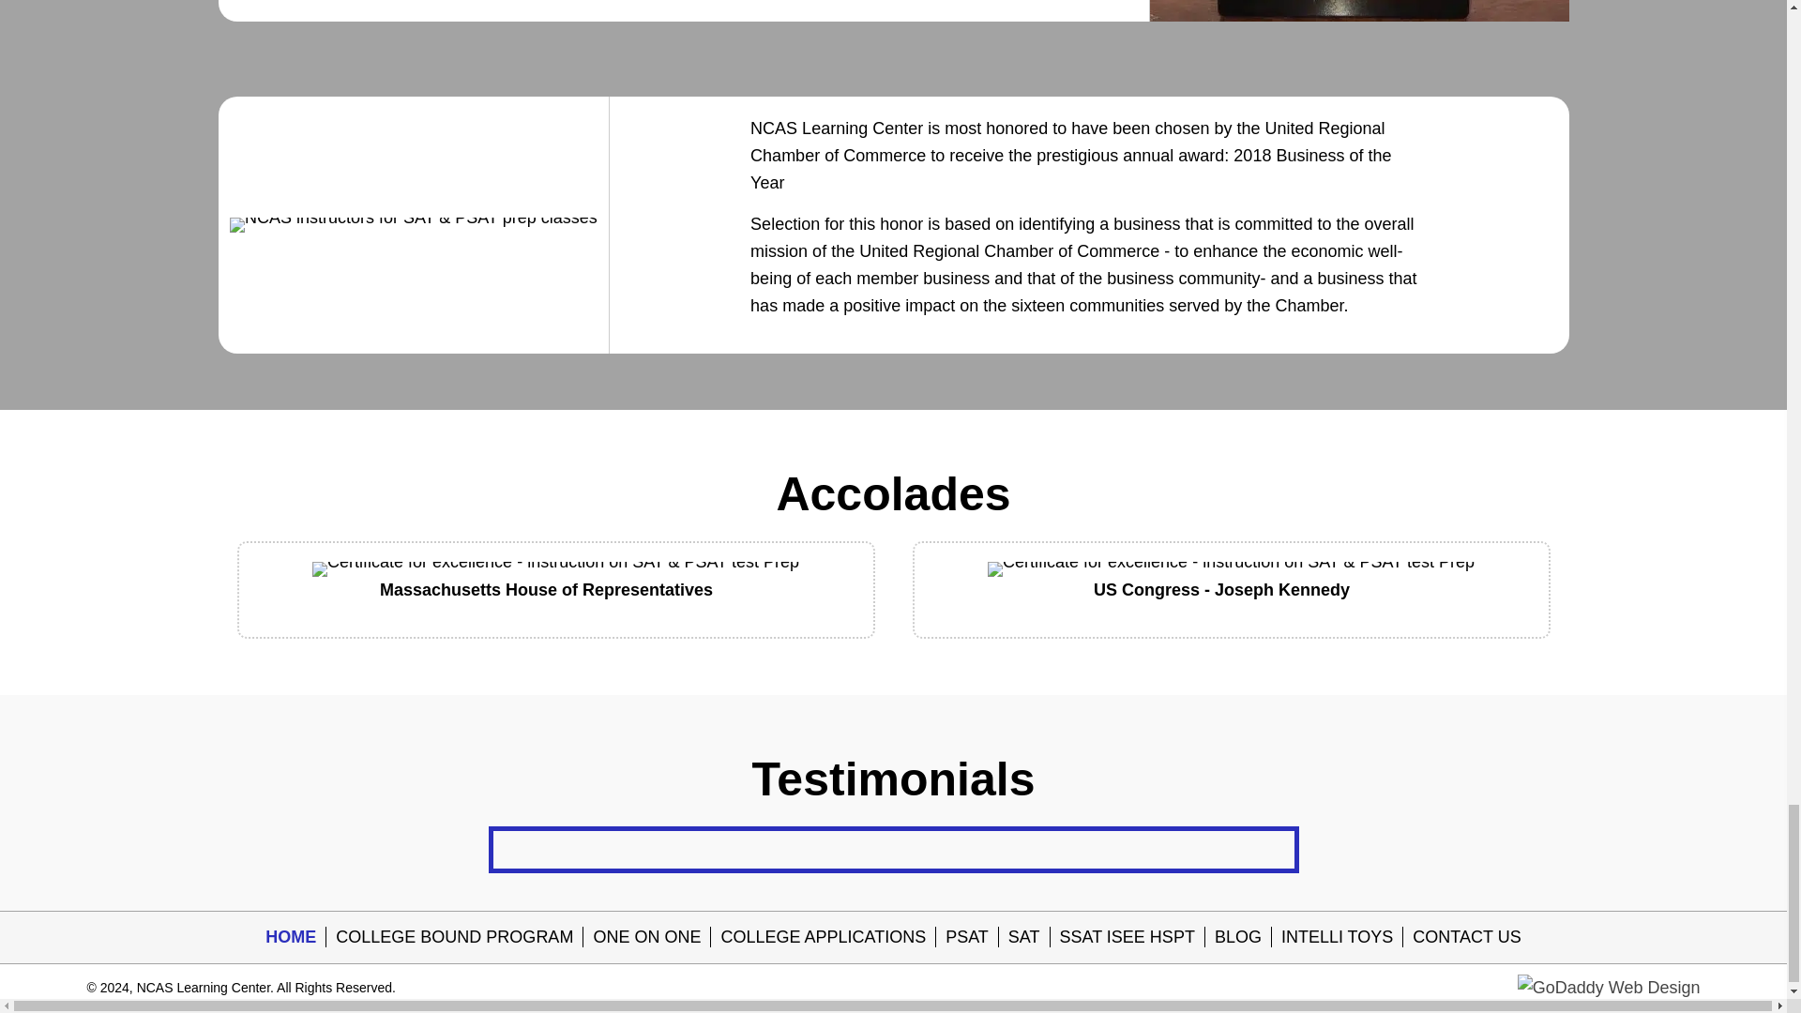 The width and height of the screenshot is (1801, 1013). I want to click on INTELLI TOYS, so click(1337, 936).